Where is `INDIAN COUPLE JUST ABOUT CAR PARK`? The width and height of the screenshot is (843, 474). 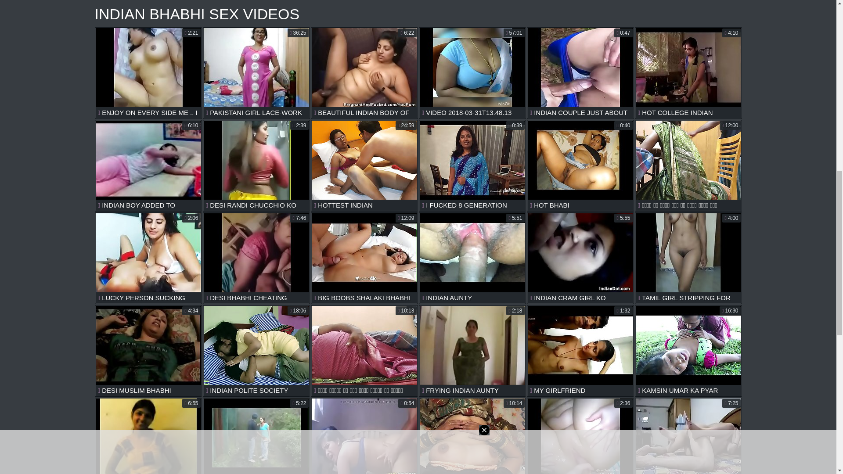 INDIAN COUPLE JUST ABOUT CAR PARK is located at coordinates (580, 73).